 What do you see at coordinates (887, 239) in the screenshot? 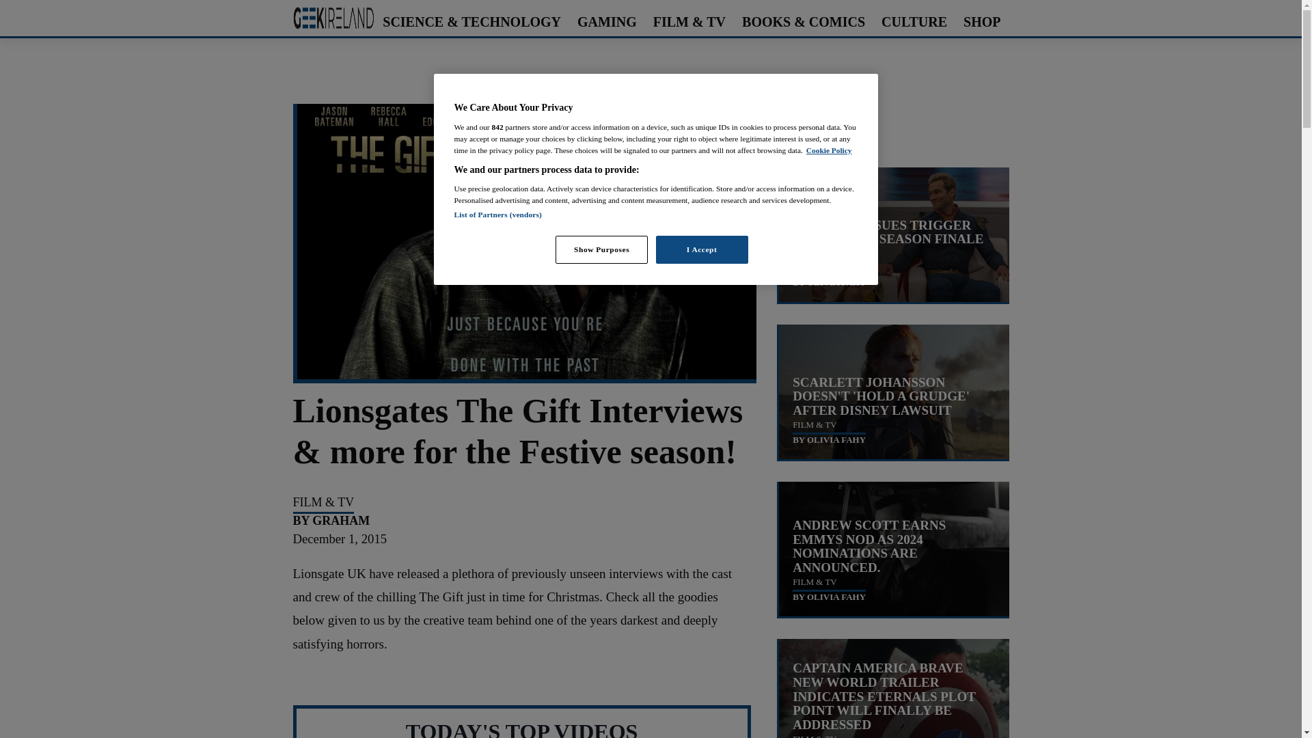
I see `THE BOYS ISSUES TRIGGER WARNING AS SEASON FINALE DROPS` at bounding box center [887, 239].